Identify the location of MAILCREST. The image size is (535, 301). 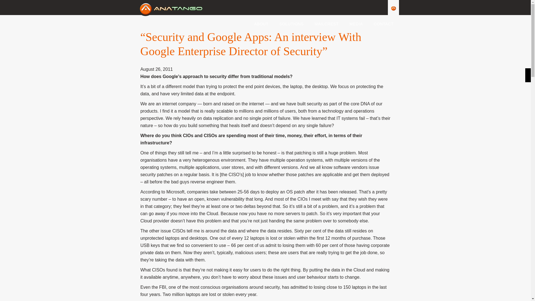
(327, 23).